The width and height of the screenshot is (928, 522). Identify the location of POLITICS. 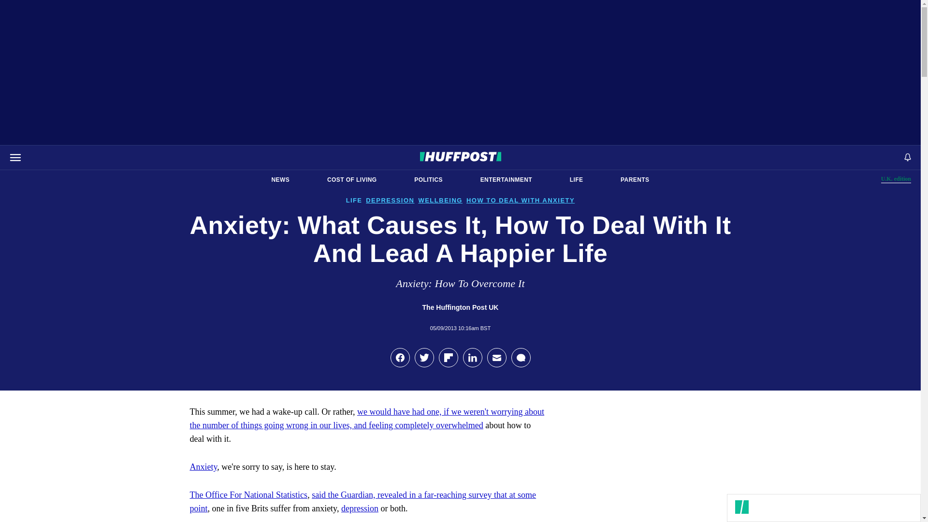
(428, 180).